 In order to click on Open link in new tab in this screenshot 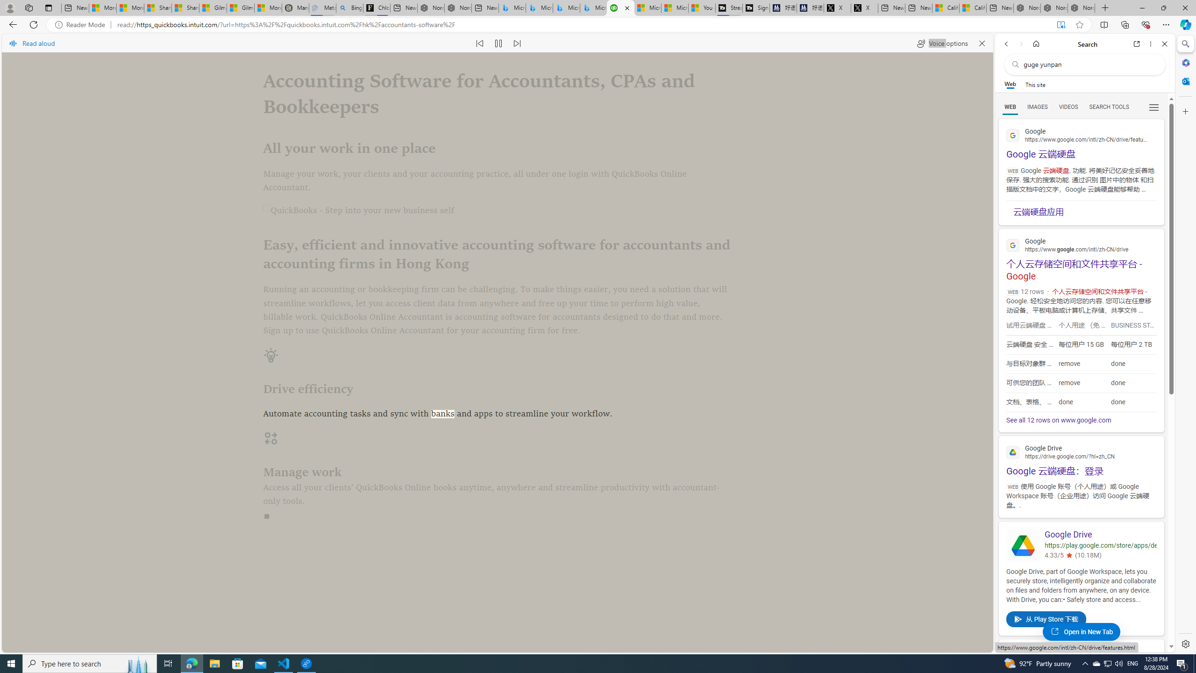, I will do `click(1137, 44)`.